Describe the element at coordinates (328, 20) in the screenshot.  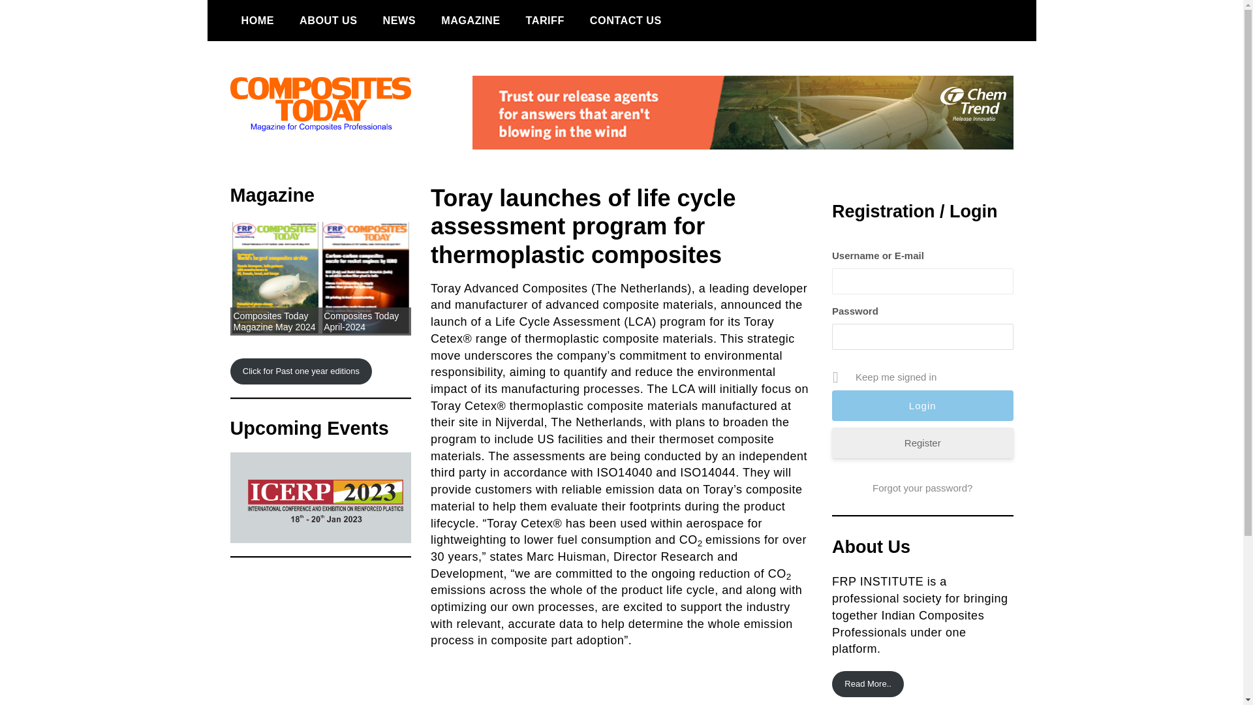
I see `ABOUT US` at that location.